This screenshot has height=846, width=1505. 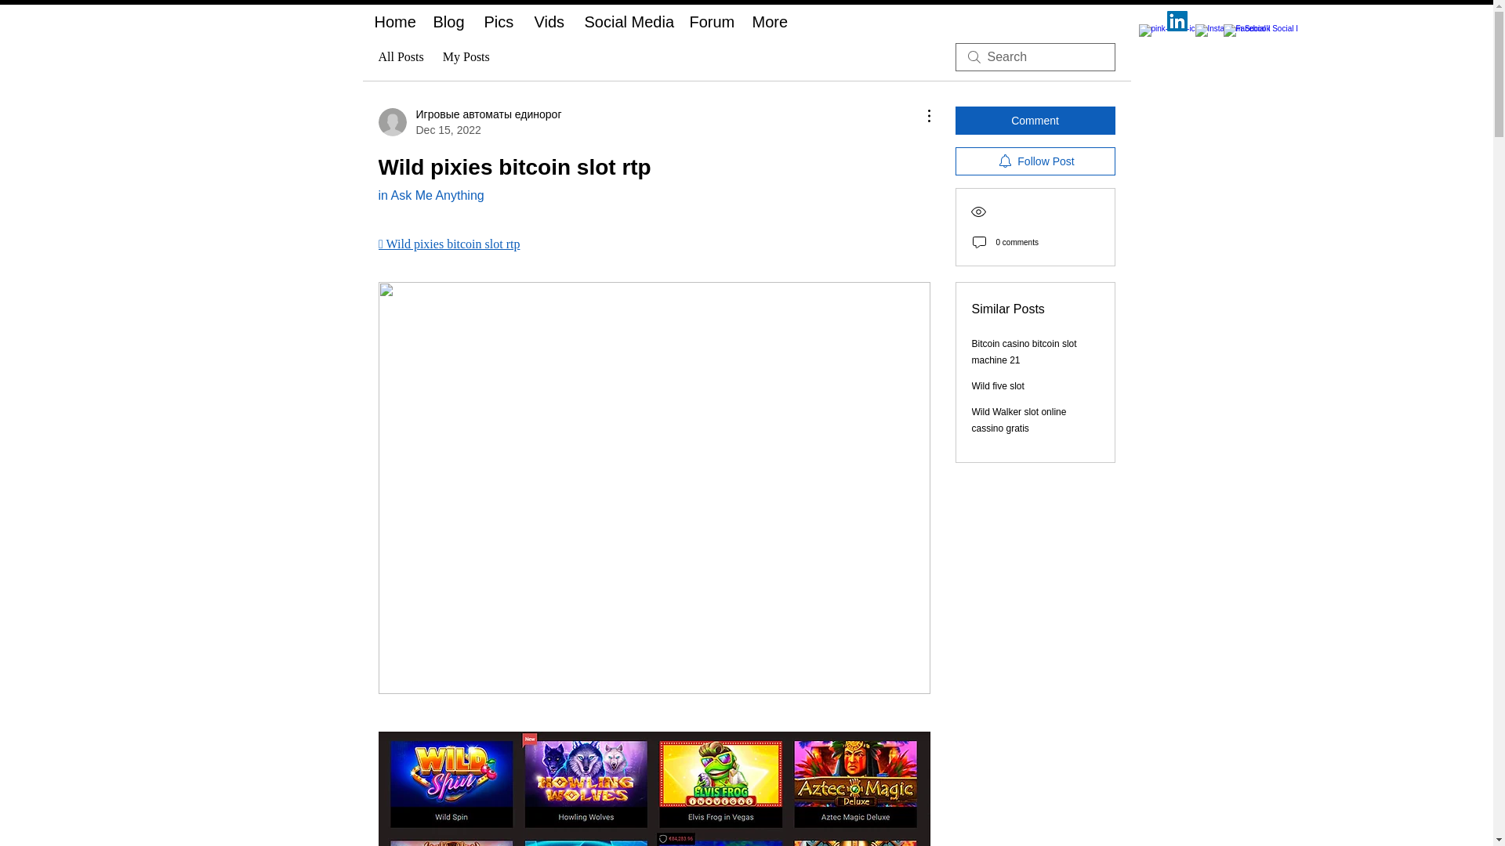 What do you see at coordinates (400, 56) in the screenshot?
I see `All Posts` at bounding box center [400, 56].